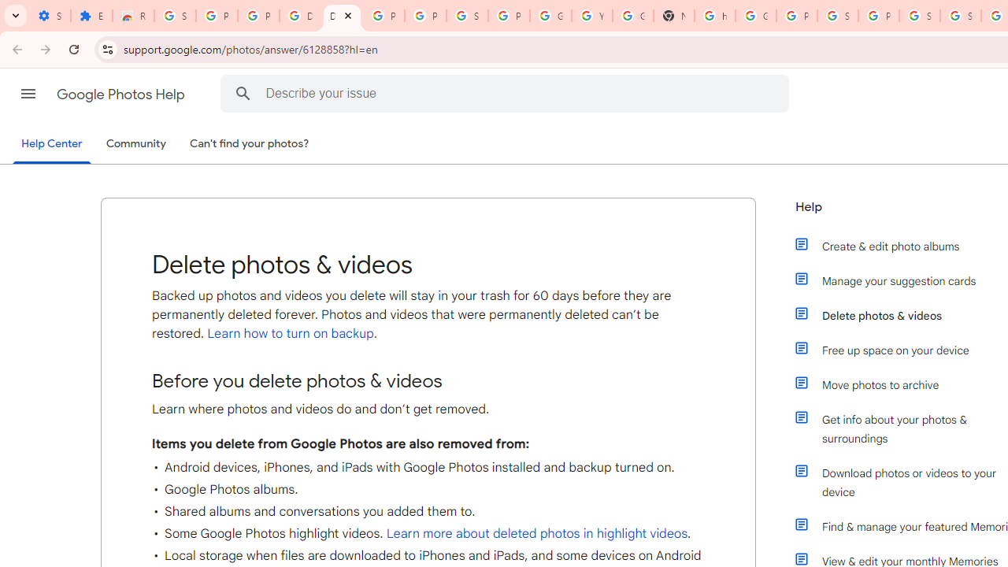 This screenshot has width=1008, height=567. What do you see at coordinates (467, 16) in the screenshot?
I see `Sign in - Google Accounts` at bounding box center [467, 16].